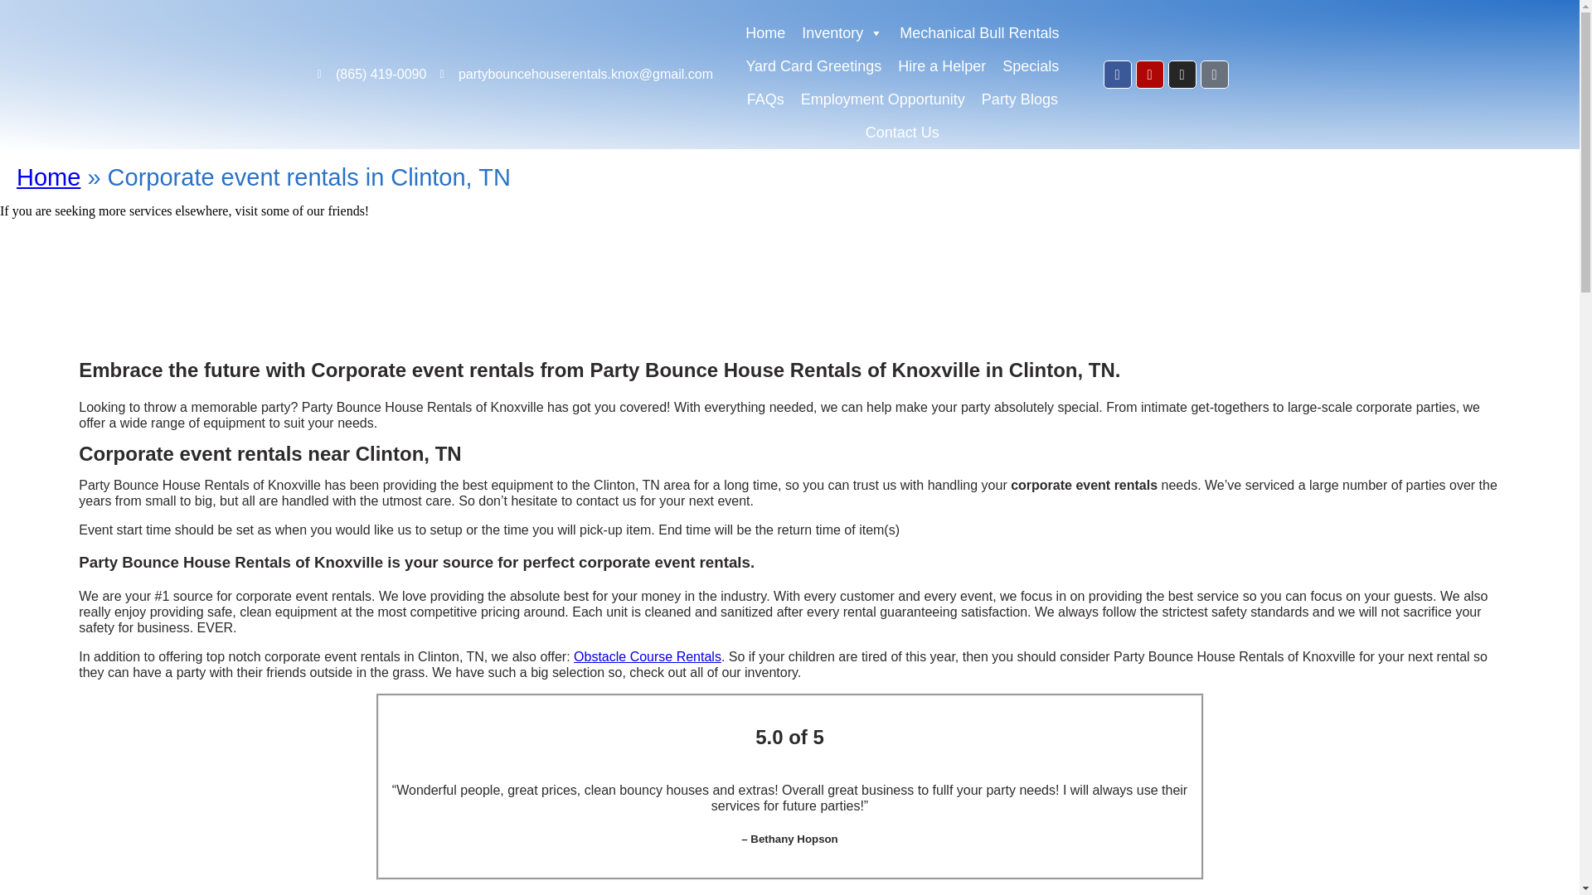  I want to click on Home, so click(764, 24).